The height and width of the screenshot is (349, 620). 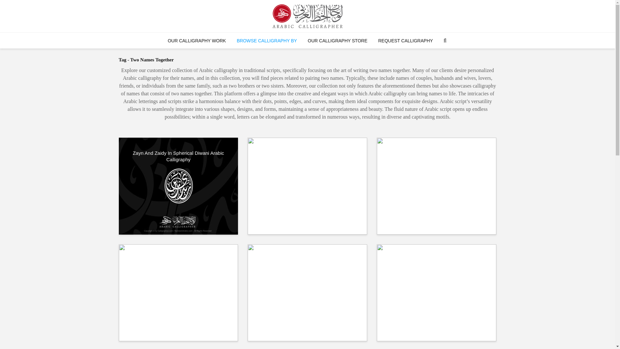 What do you see at coordinates (178, 292) in the screenshot?
I see `Islam Salim Name In Diwani Arabic Calligraphy` at bounding box center [178, 292].